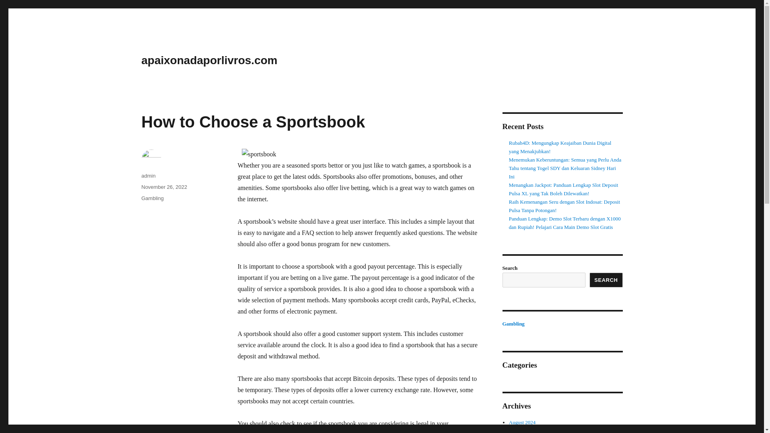  I want to click on Gambling, so click(152, 198).